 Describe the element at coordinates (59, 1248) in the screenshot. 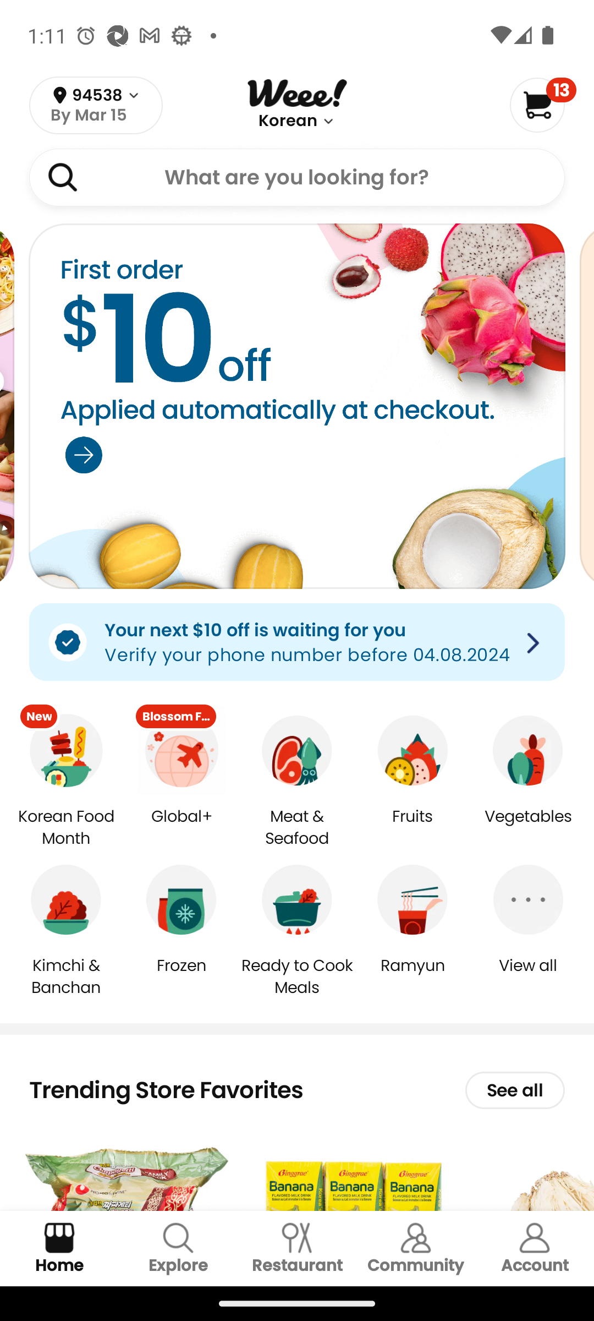

I see `Home` at that location.